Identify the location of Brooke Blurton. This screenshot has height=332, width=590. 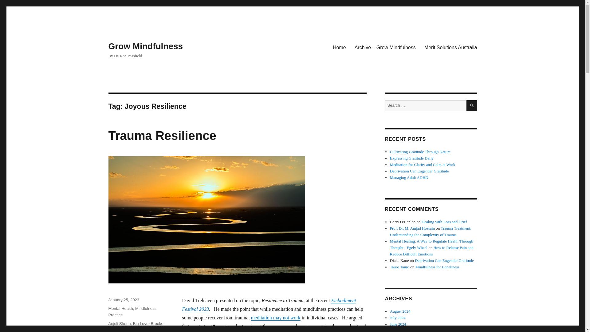
(136, 326).